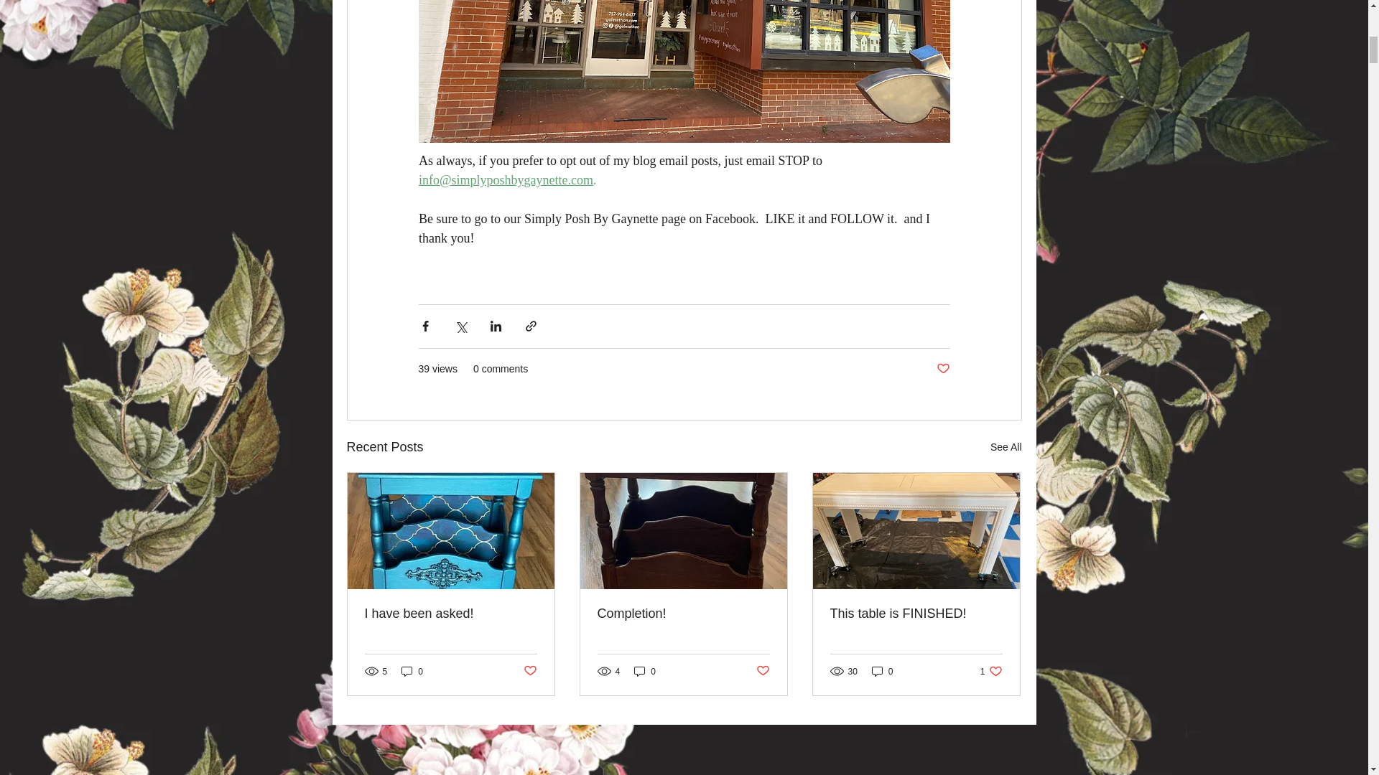 The image size is (1379, 775). I want to click on See All, so click(1006, 448).